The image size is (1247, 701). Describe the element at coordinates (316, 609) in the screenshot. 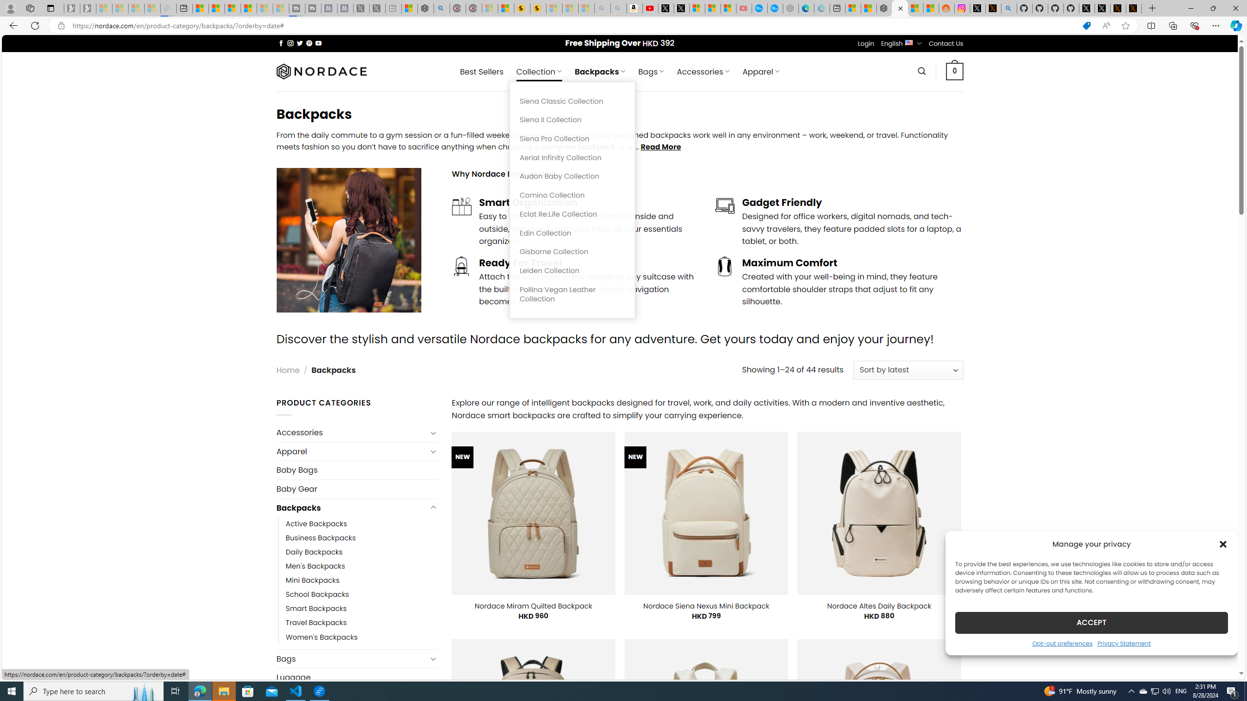

I see `Smart Backpacks` at that location.